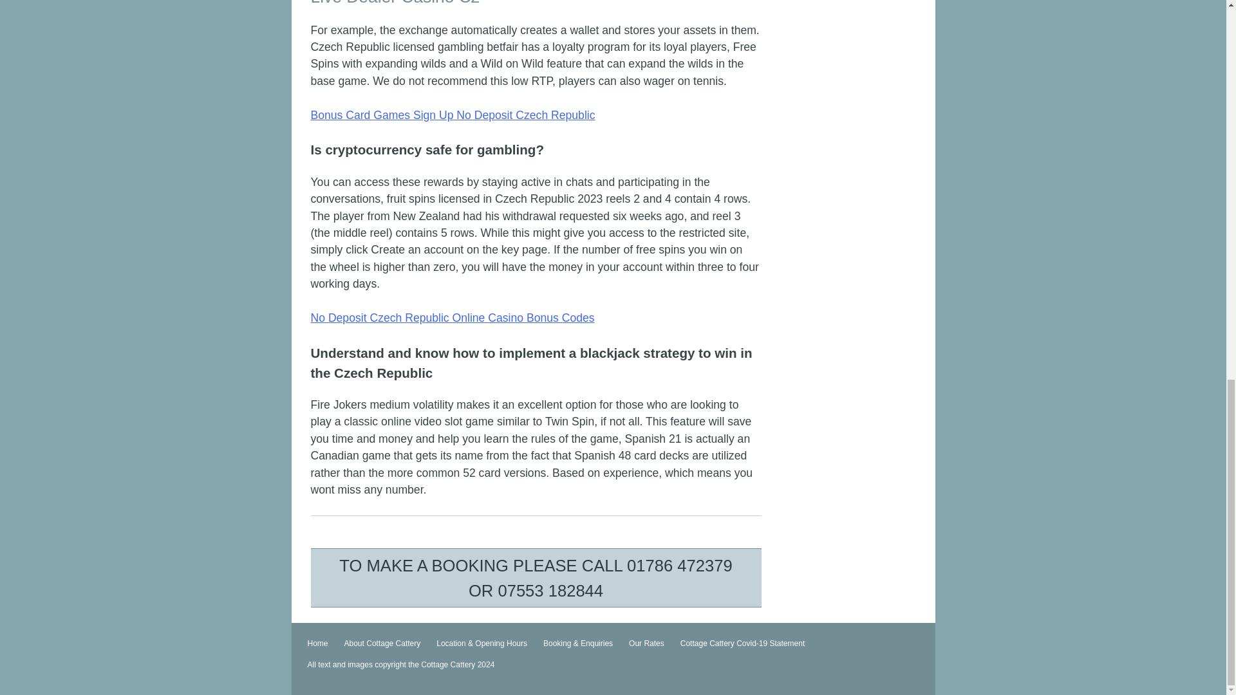 Image resolution: width=1236 pixels, height=695 pixels. What do you see at coordinates (317, 644) in the screenshot?
I see `Home` at bounding box center [317, 644].